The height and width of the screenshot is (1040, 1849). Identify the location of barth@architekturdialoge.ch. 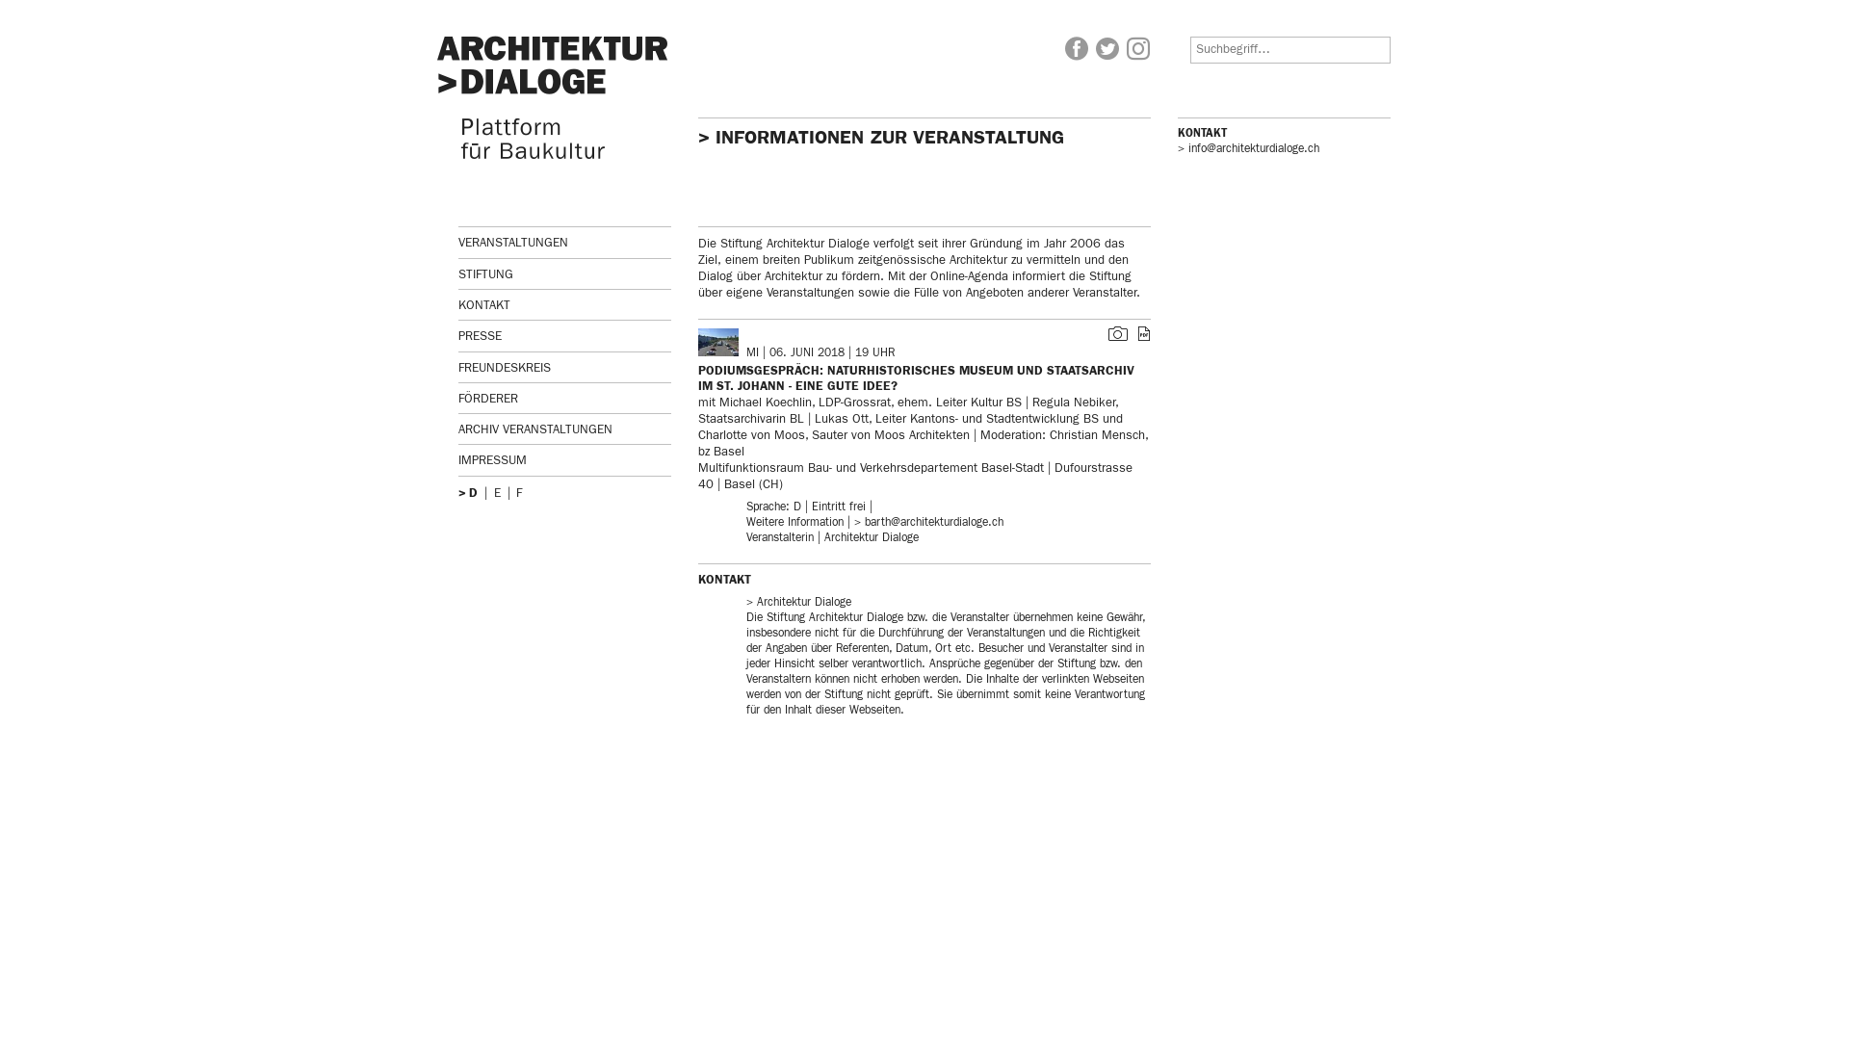
(928, 523).